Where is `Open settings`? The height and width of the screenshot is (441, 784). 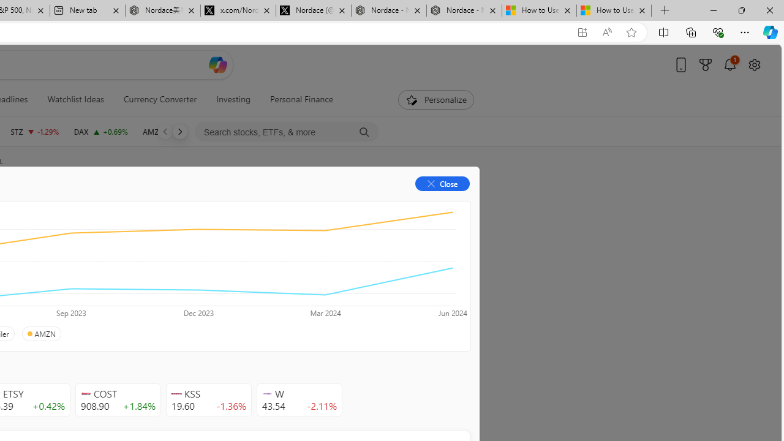 Open settings is located at coordinates (755, 64).